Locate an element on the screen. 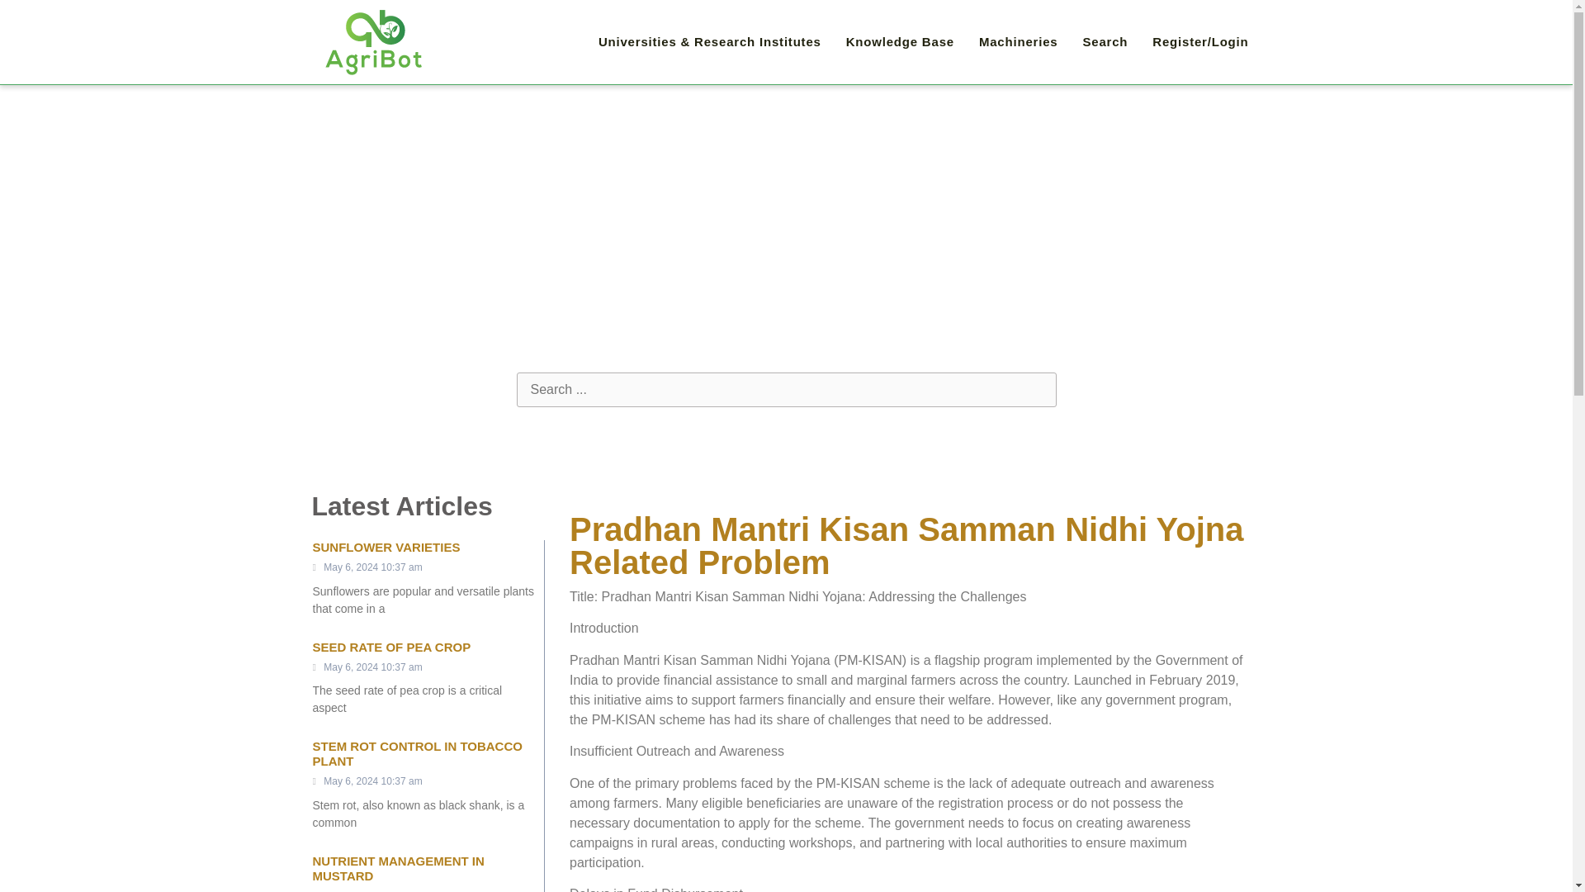 Image resolution: width=1585 pixels, height=892 pixels. STEM ROT CONTROL IN TOBACCO PLANT is located at coordinates (416, 753).